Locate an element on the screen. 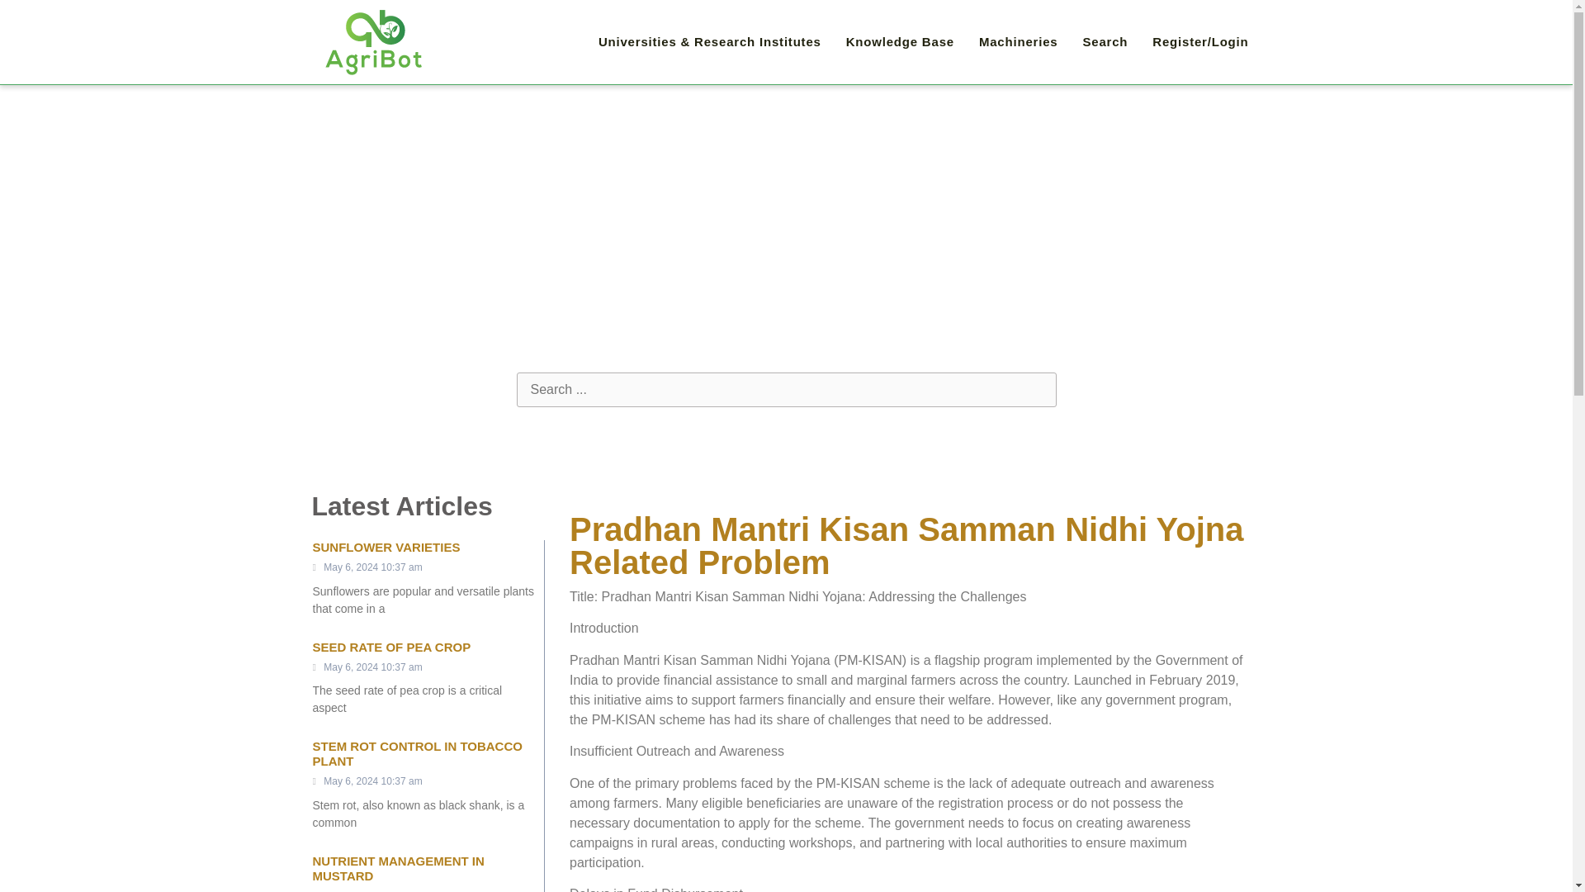 Image resolution: width=1585 pixels, height=892 pixels. STEM ROT CONTROL IN TOBACCO PLANT is located at coordinates (416, 753).